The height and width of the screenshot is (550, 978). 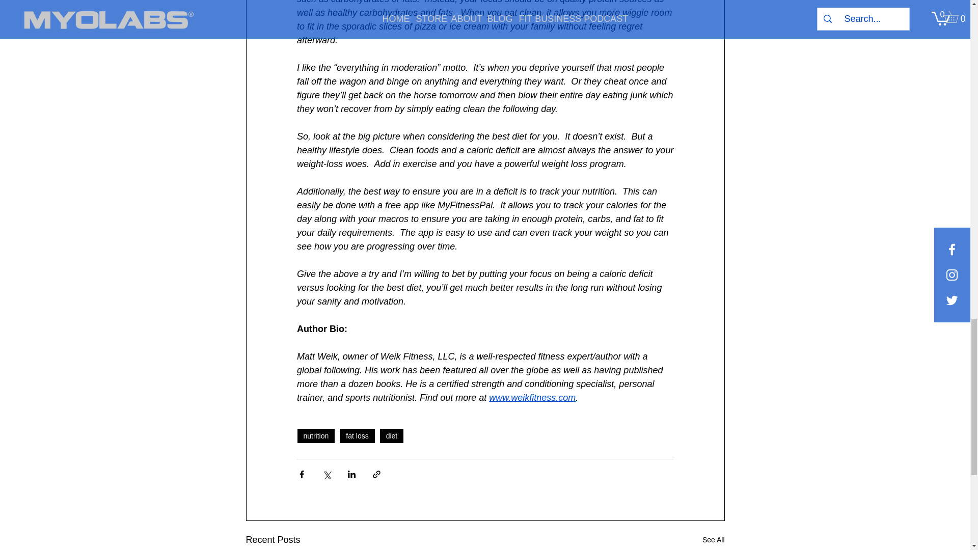 I want to click on diet, so click(x=392, y=436).